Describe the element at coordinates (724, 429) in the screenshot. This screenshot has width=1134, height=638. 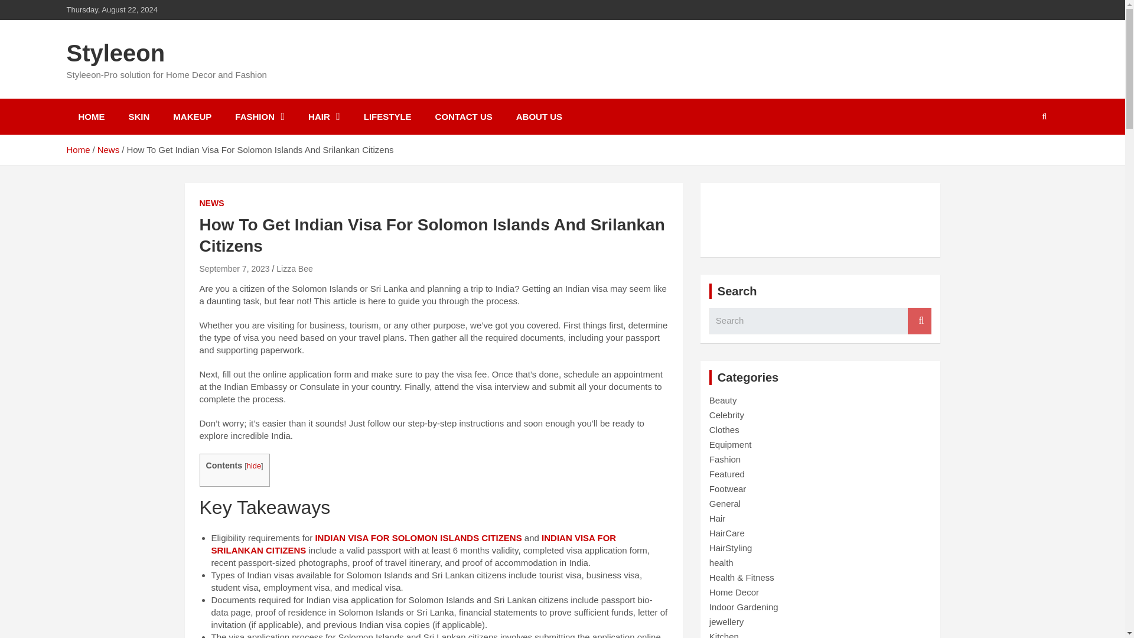
I see `Clothes` at that location.